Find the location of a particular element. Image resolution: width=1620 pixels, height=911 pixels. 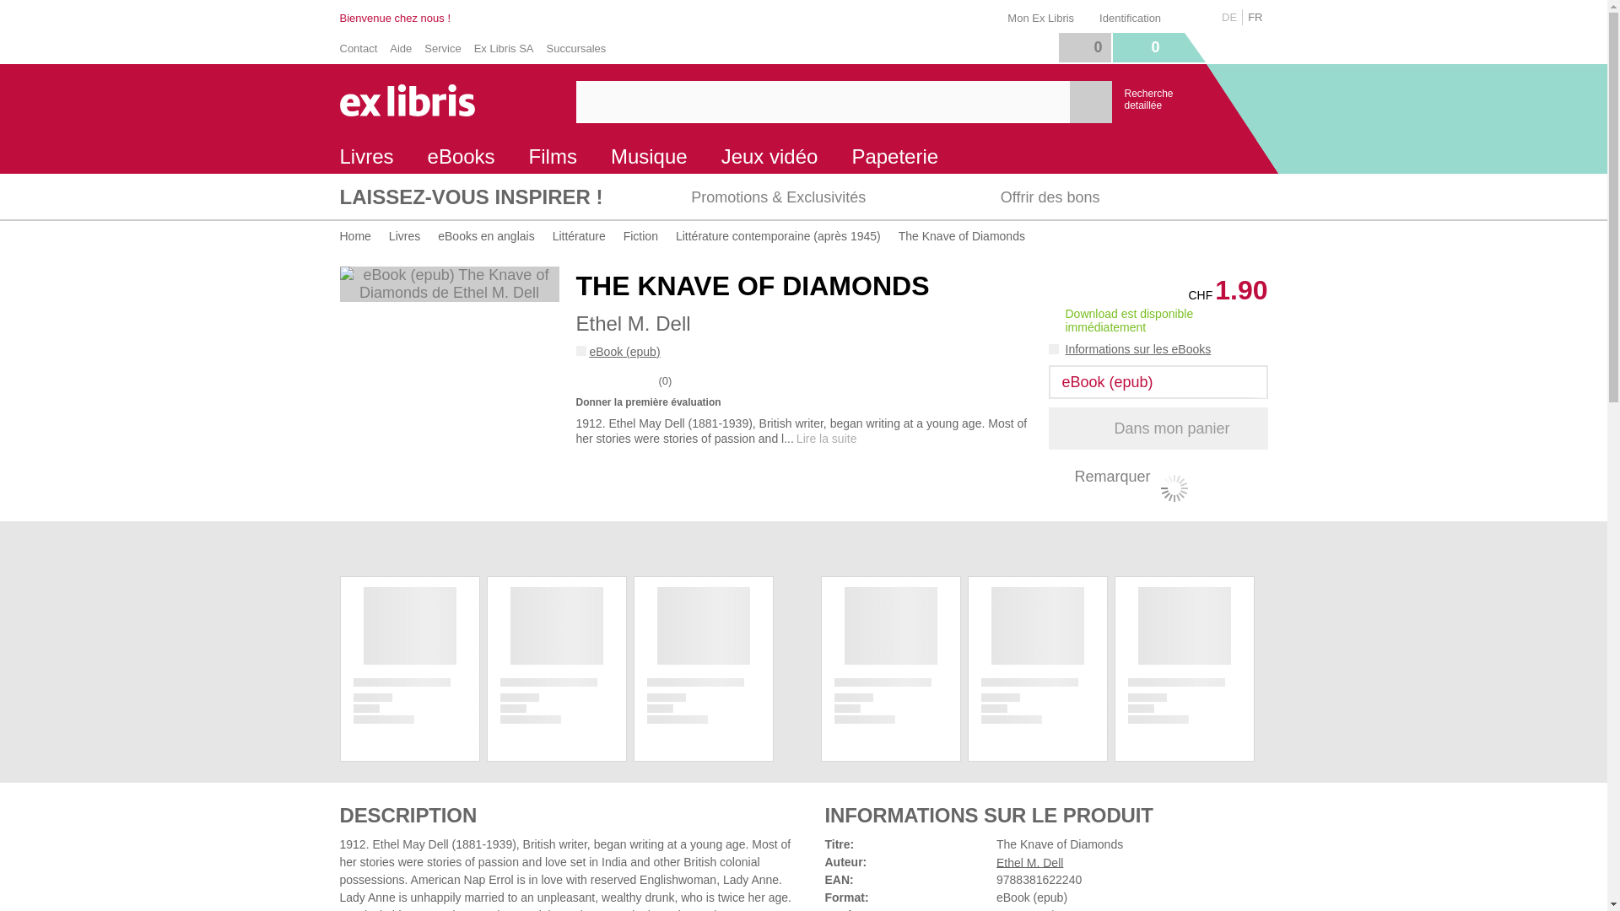

Succursales is located at coordinates (592, 46).